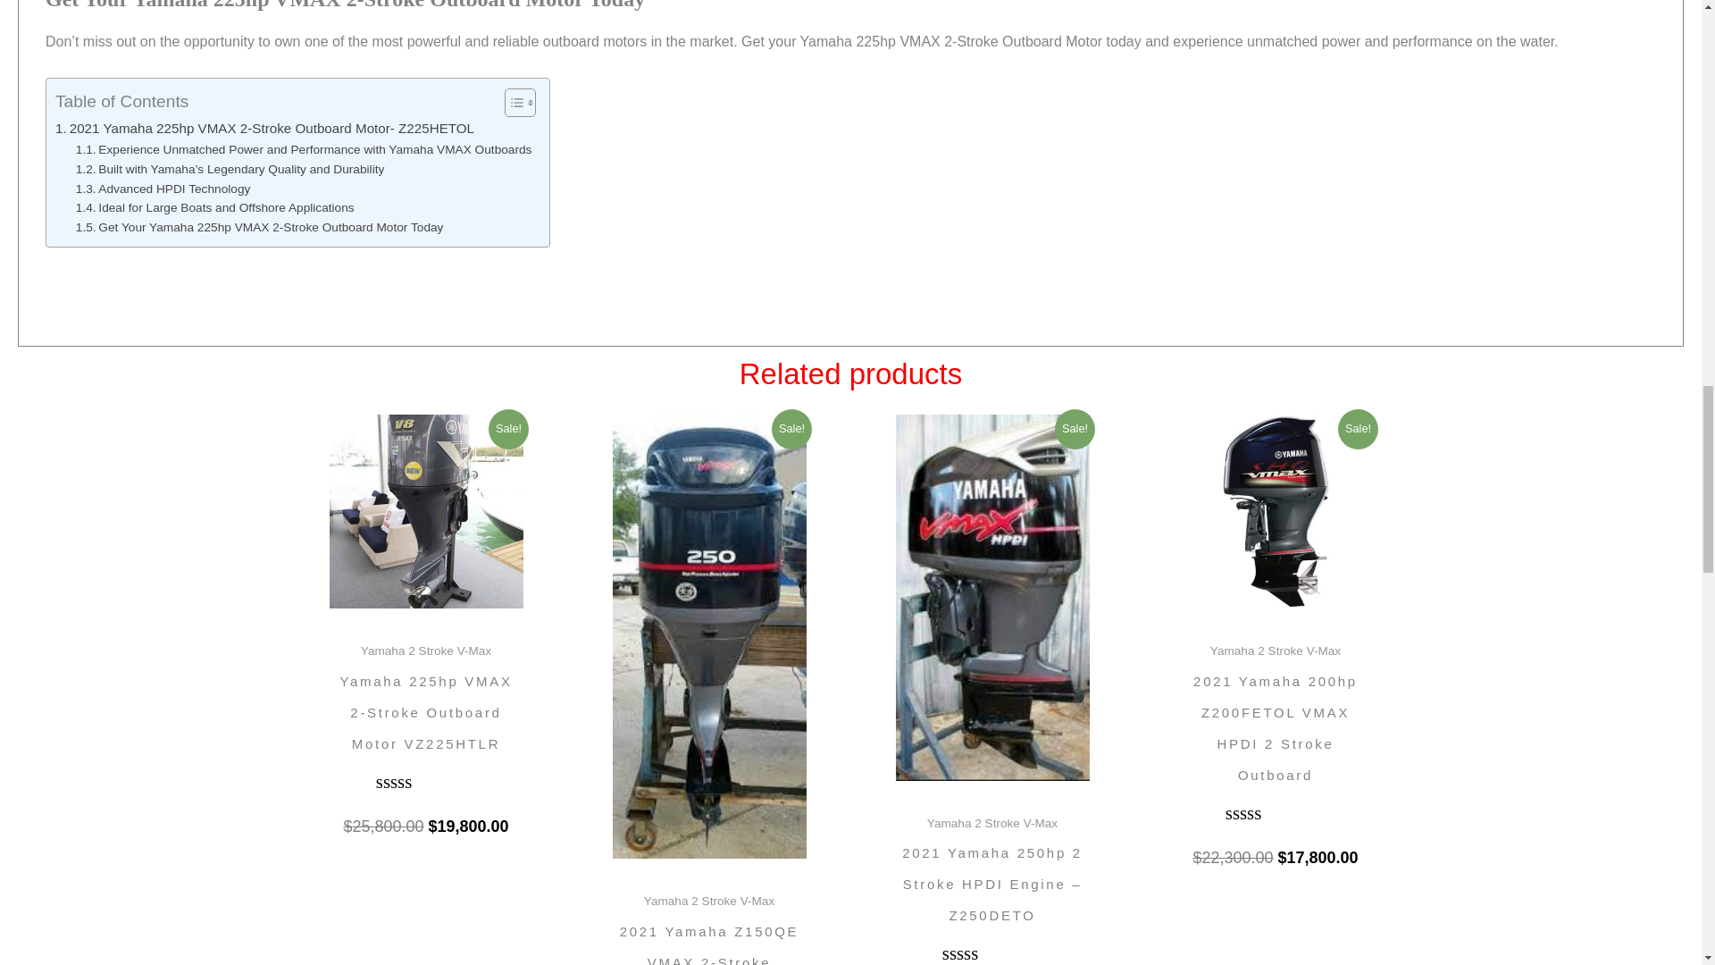 This screenshot has width=1715, height=965. What do you see at coordinates (214, 208) in the screenshot?
I see `Ideal for Large Boats and Offshore Applications` at bounding box center [214, 208].